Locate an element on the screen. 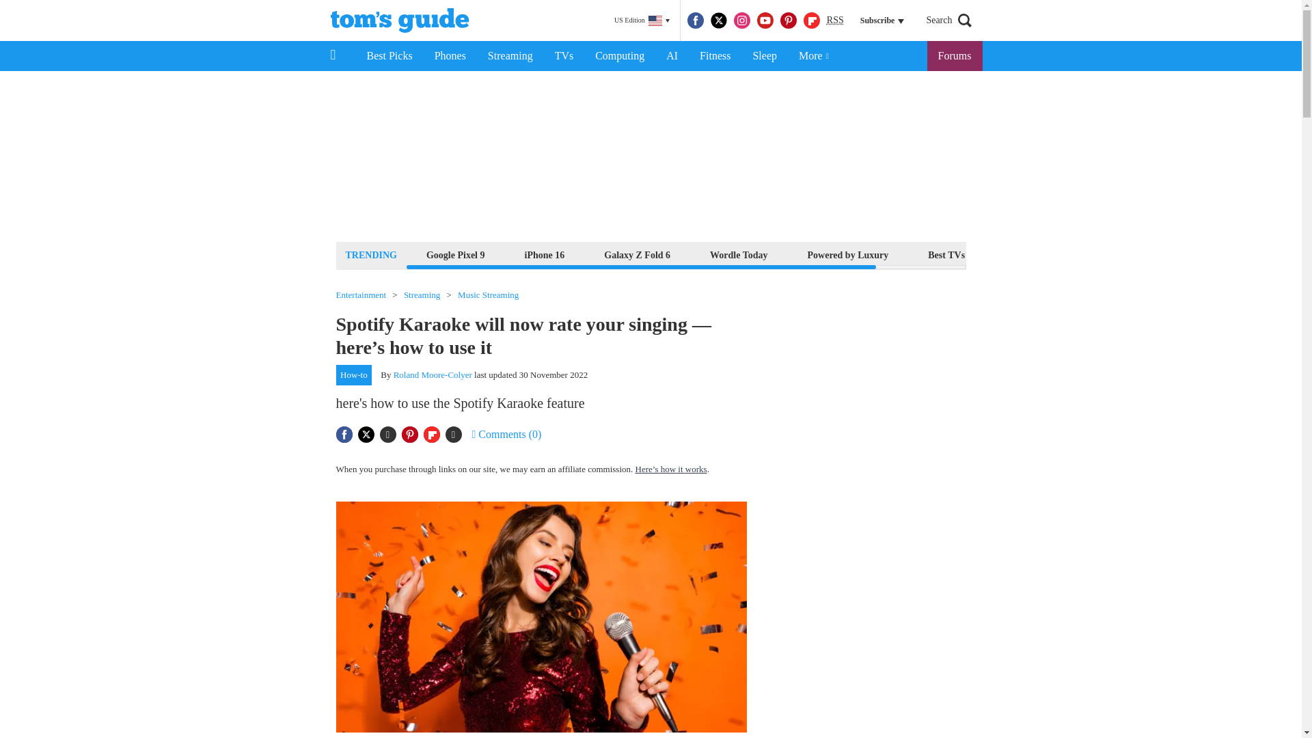 This screenshot has height=738, width=1312. US Edition is located at coordinates (642, 20).